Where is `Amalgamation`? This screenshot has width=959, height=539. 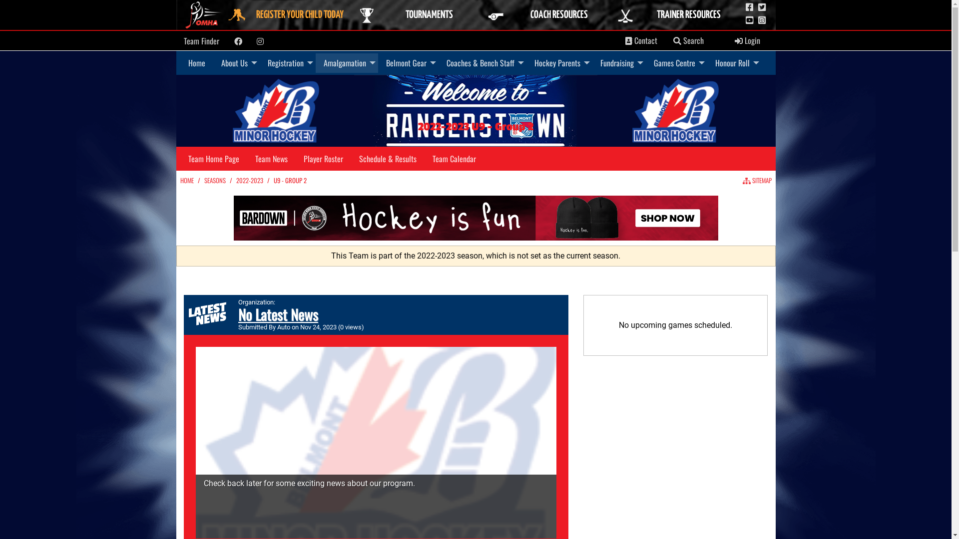
Amalgamation is located at coordinates (347, 63).